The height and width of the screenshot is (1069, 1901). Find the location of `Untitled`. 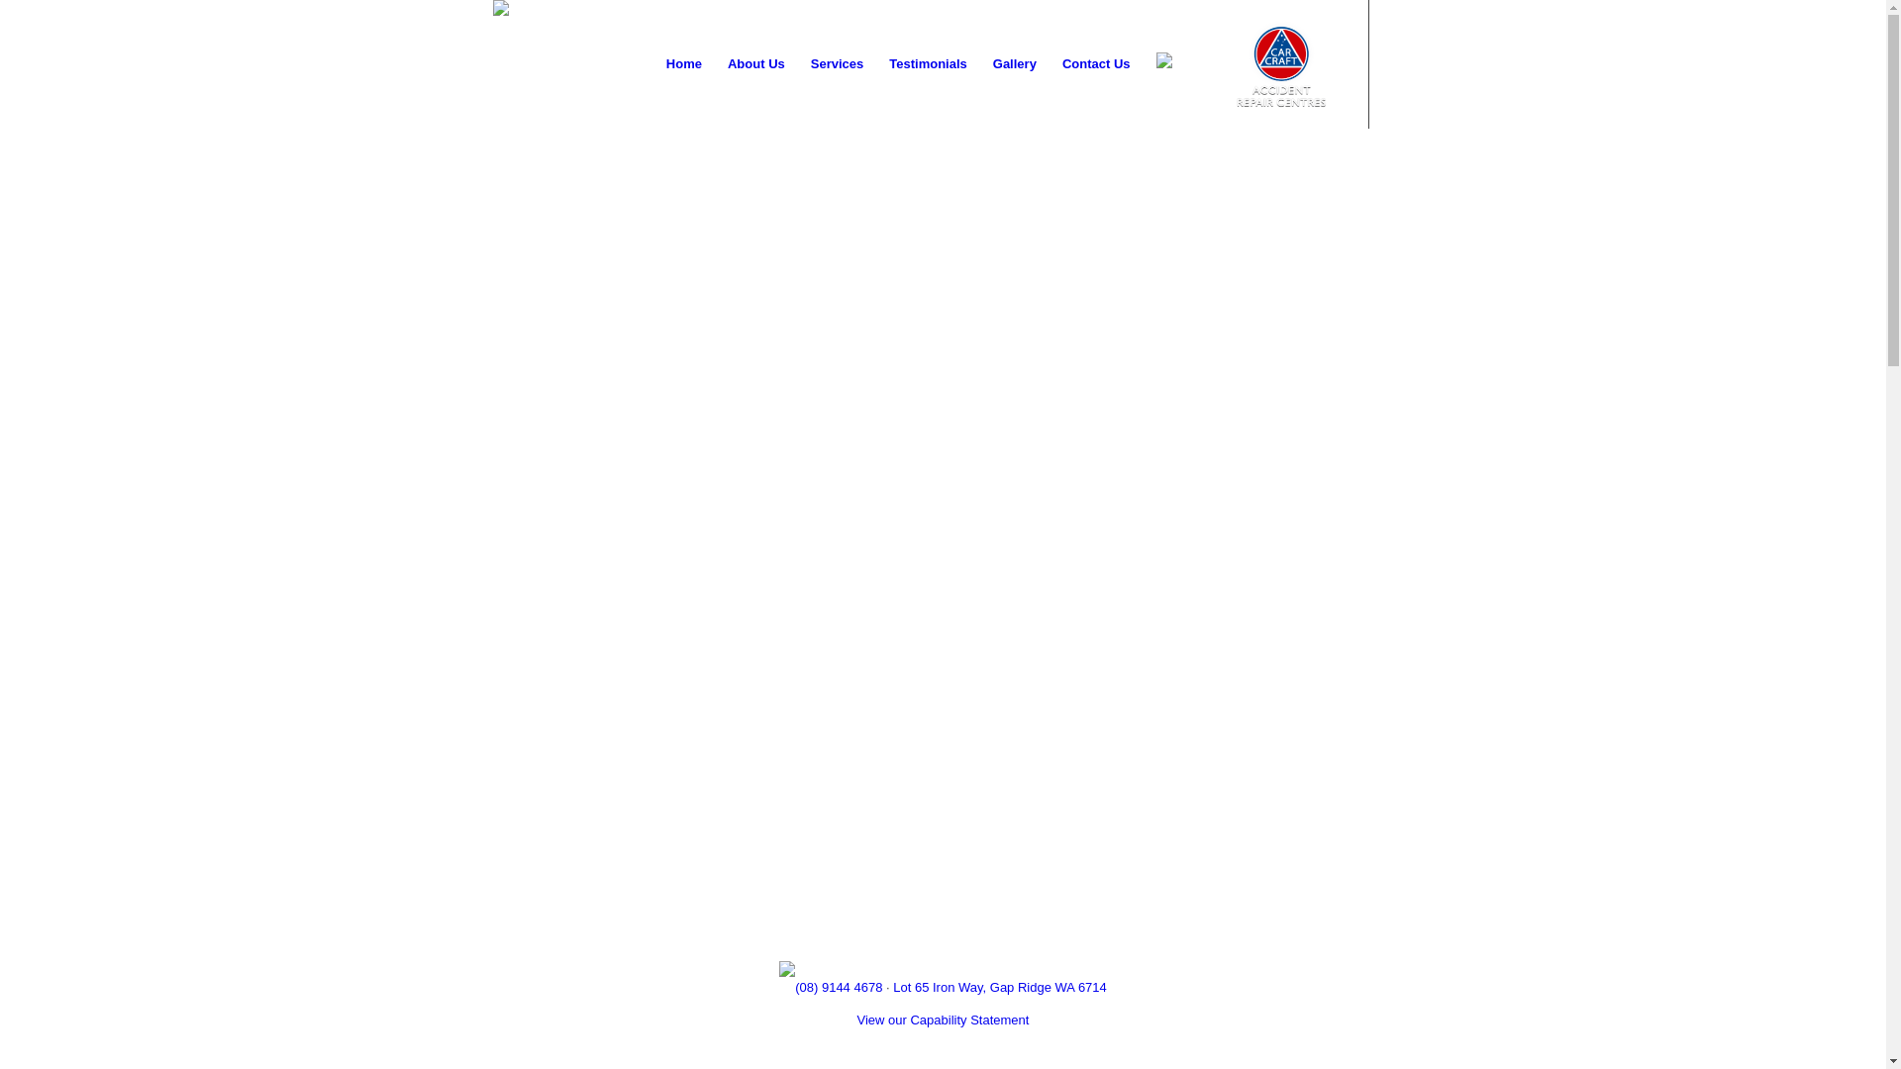

Untitled is located at coordinates (566, 24).